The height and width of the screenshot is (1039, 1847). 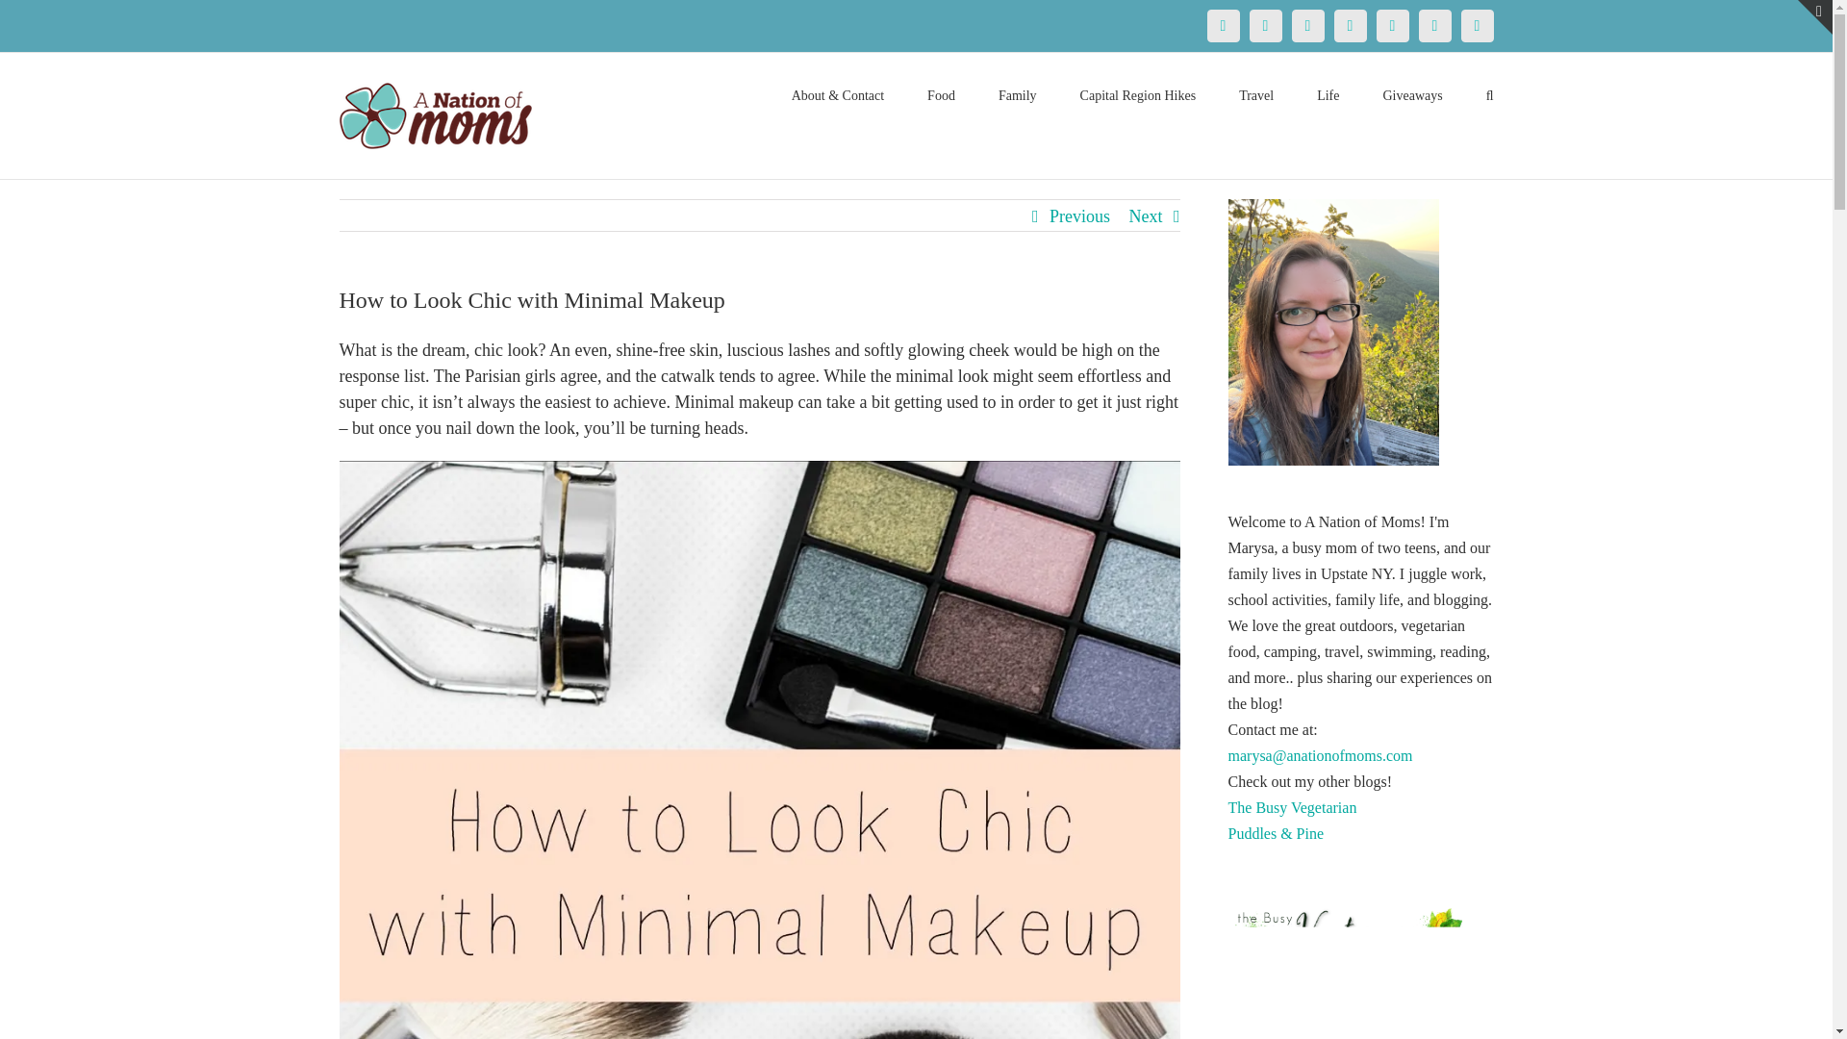 What do you see at coordinates (1222, 25) in the screenshot?
I see `Facebook` at bounding box center [1222, 25].